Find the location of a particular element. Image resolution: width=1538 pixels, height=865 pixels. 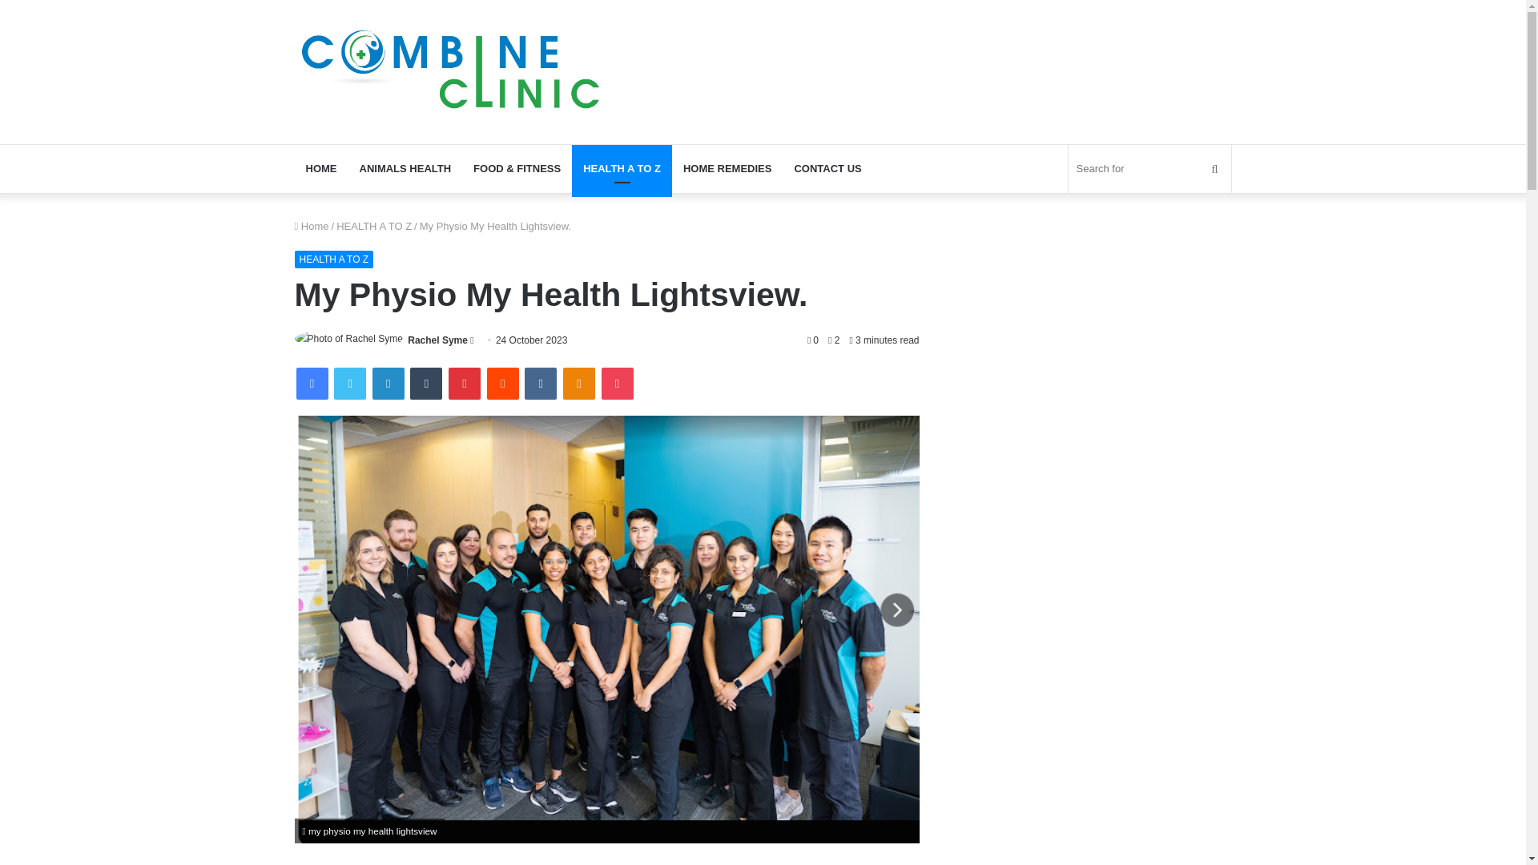

Odnoklassniki is located at coordinates (578, 383).